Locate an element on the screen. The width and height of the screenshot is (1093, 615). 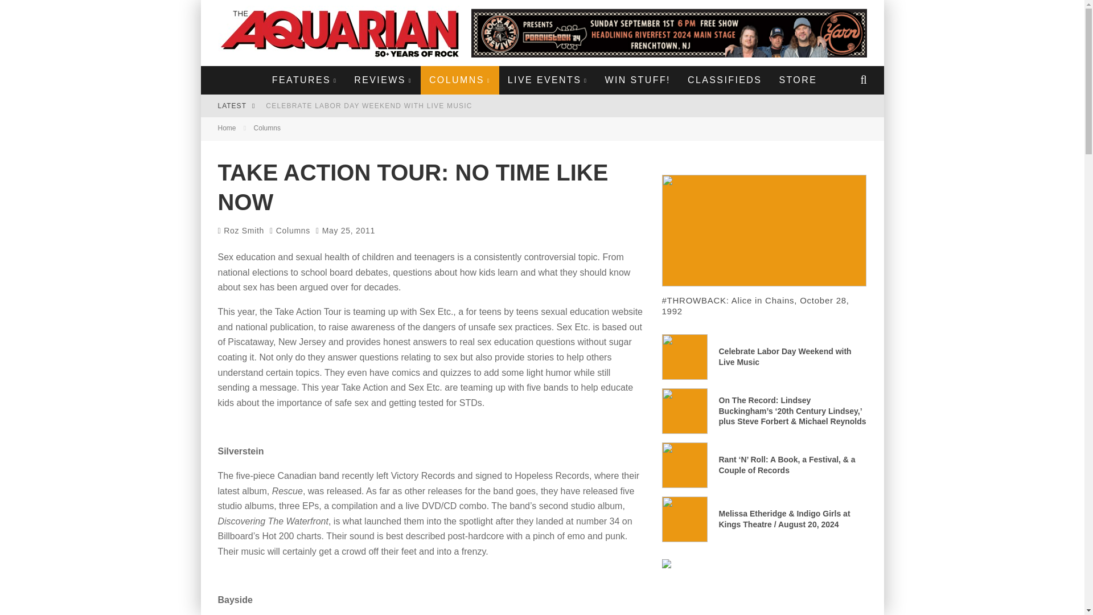
REVIEWS is located at coordinates (383, 80).